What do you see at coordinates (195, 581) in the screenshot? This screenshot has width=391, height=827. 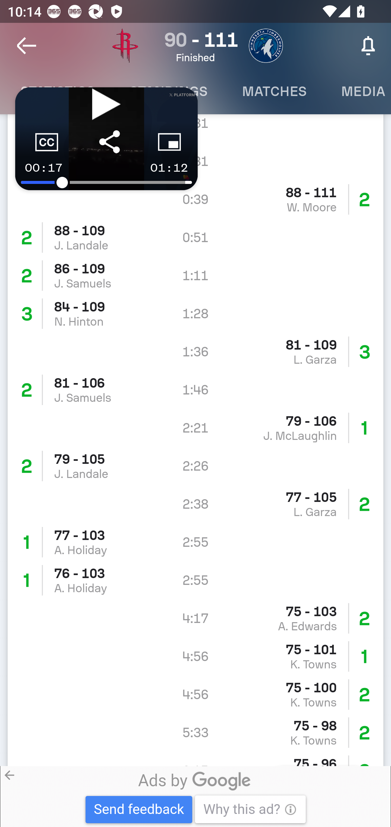 I see `76  -  103 A. Holiday 2:55` at bounding box center [195, 581].